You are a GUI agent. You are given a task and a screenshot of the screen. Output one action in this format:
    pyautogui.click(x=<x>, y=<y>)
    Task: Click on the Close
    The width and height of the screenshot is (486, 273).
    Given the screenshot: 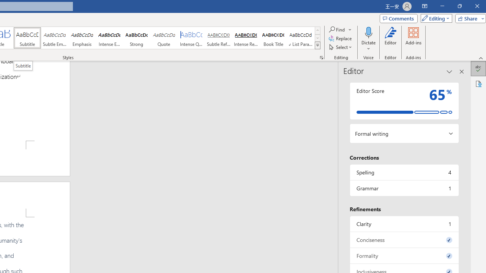 What is the action you would take?
    pyautogui.click(x=477, y=6)
    